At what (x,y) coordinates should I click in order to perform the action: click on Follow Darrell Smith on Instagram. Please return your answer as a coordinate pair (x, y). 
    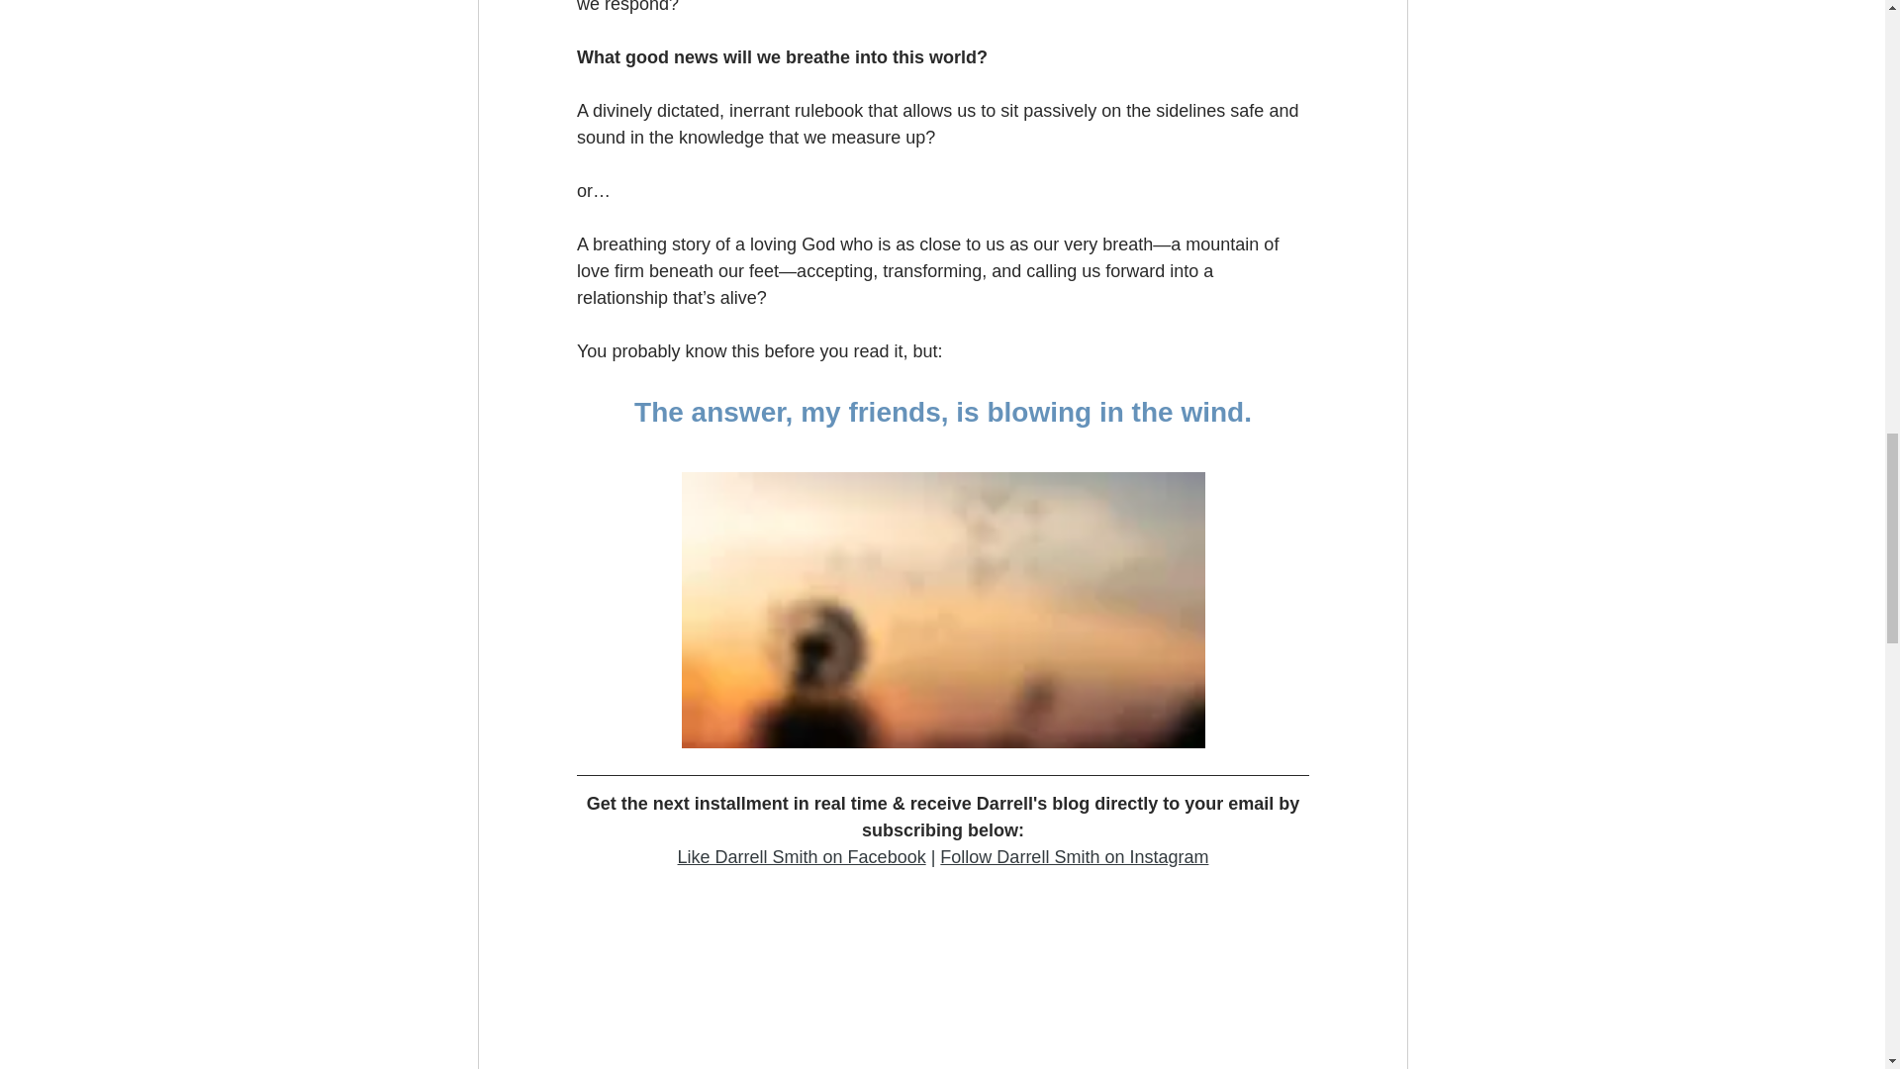
    Looking at the image, I should click on (1075, 857).